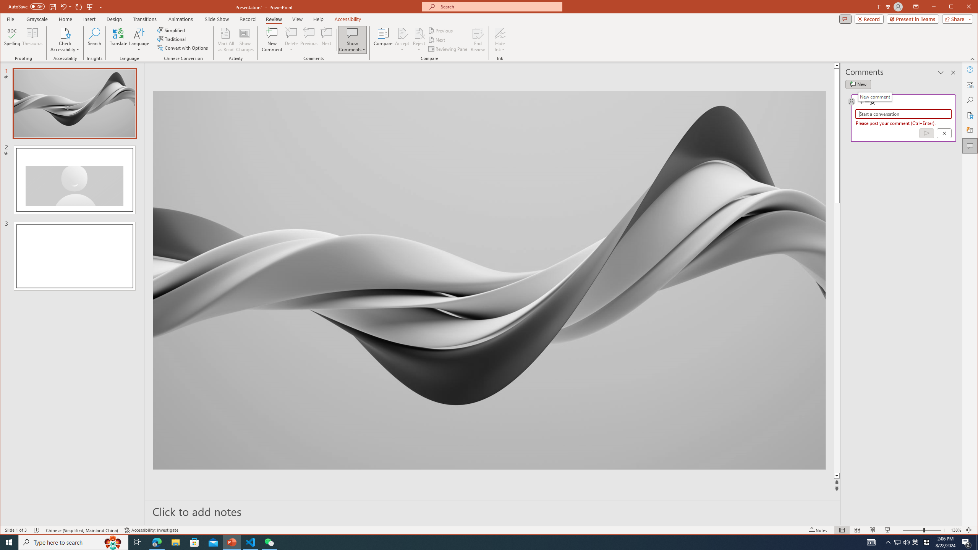 This screenshot has width=978, height=550. Describe the element at coordinates (902, 542) in the screenshot. I see `User Promoted Notification Area` at that location.